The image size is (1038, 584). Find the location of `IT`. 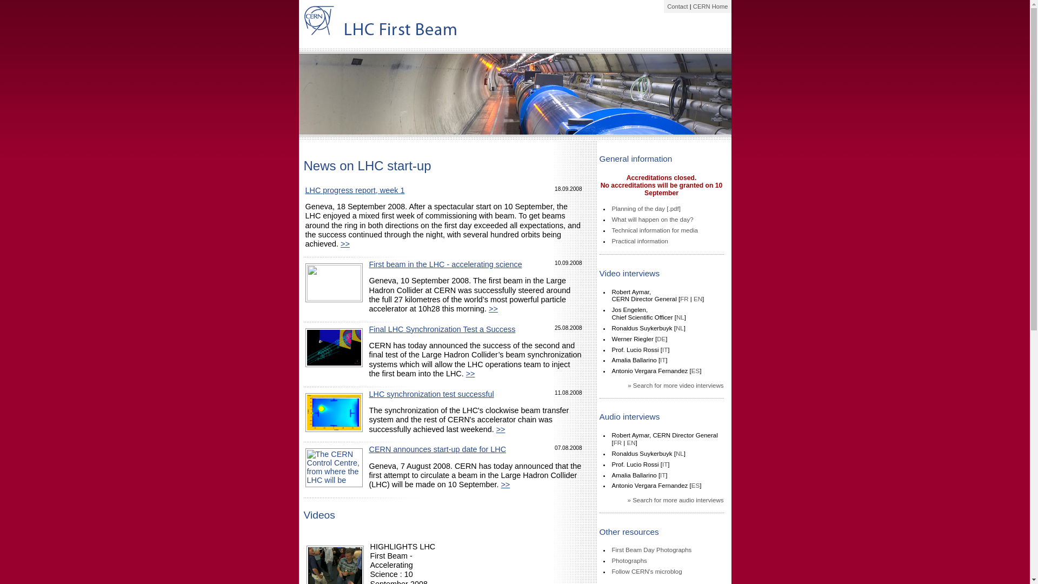

IT is located at coordinates (665, 349).